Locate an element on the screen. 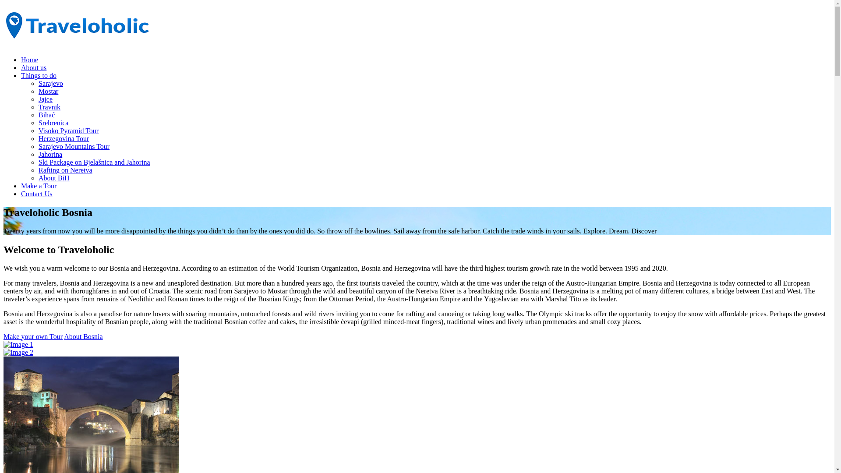  Things to do is located at coordinates (426, 76).